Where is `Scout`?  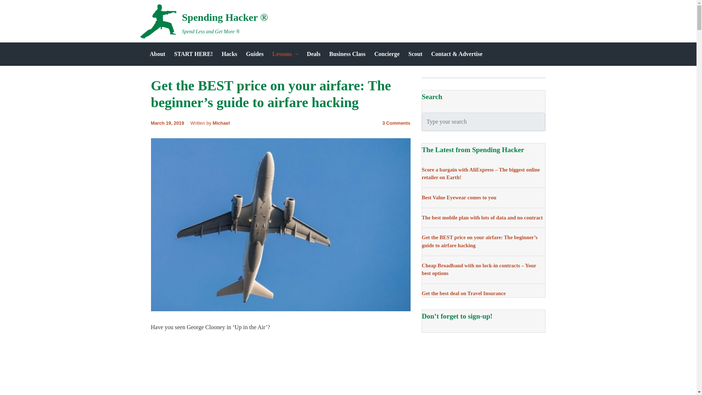
Scout is located at coordinates (415, 54).